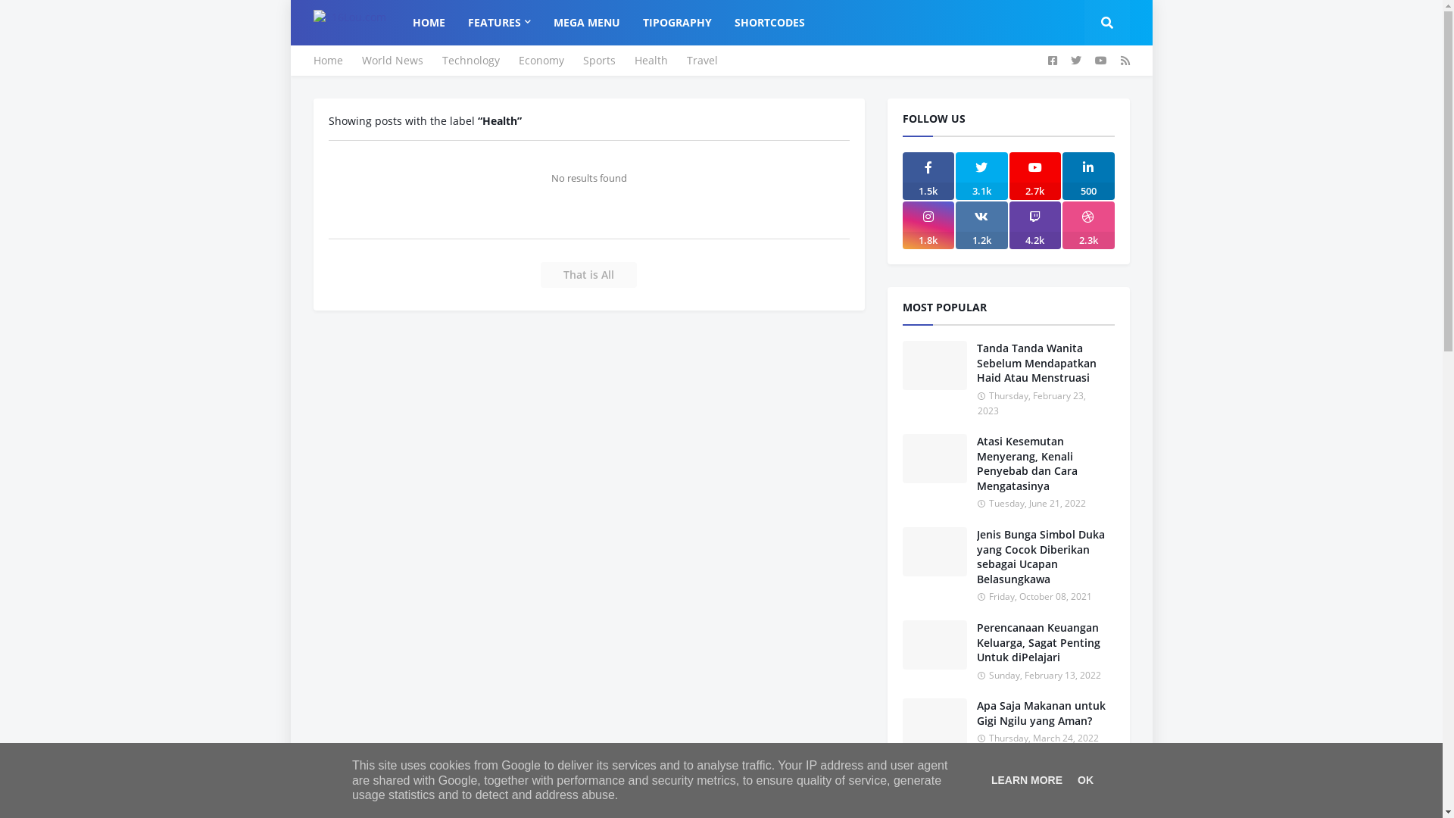  Describe the element at coordinates (981, 226) in the screenshot. I see `1.2k` at that location.